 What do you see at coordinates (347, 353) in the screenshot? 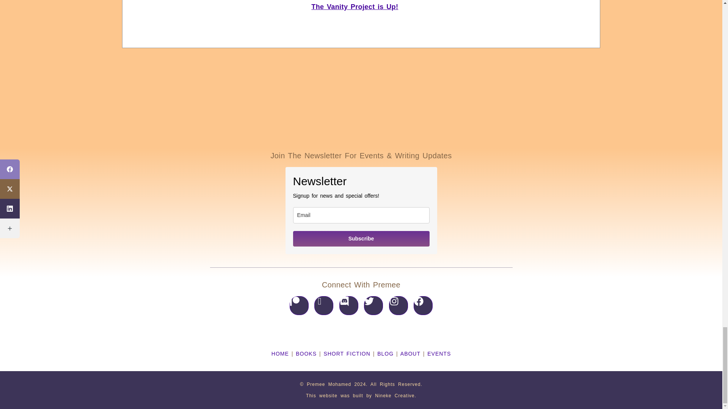
I see `SHORT FICTION` at bounding box center [347, 353].